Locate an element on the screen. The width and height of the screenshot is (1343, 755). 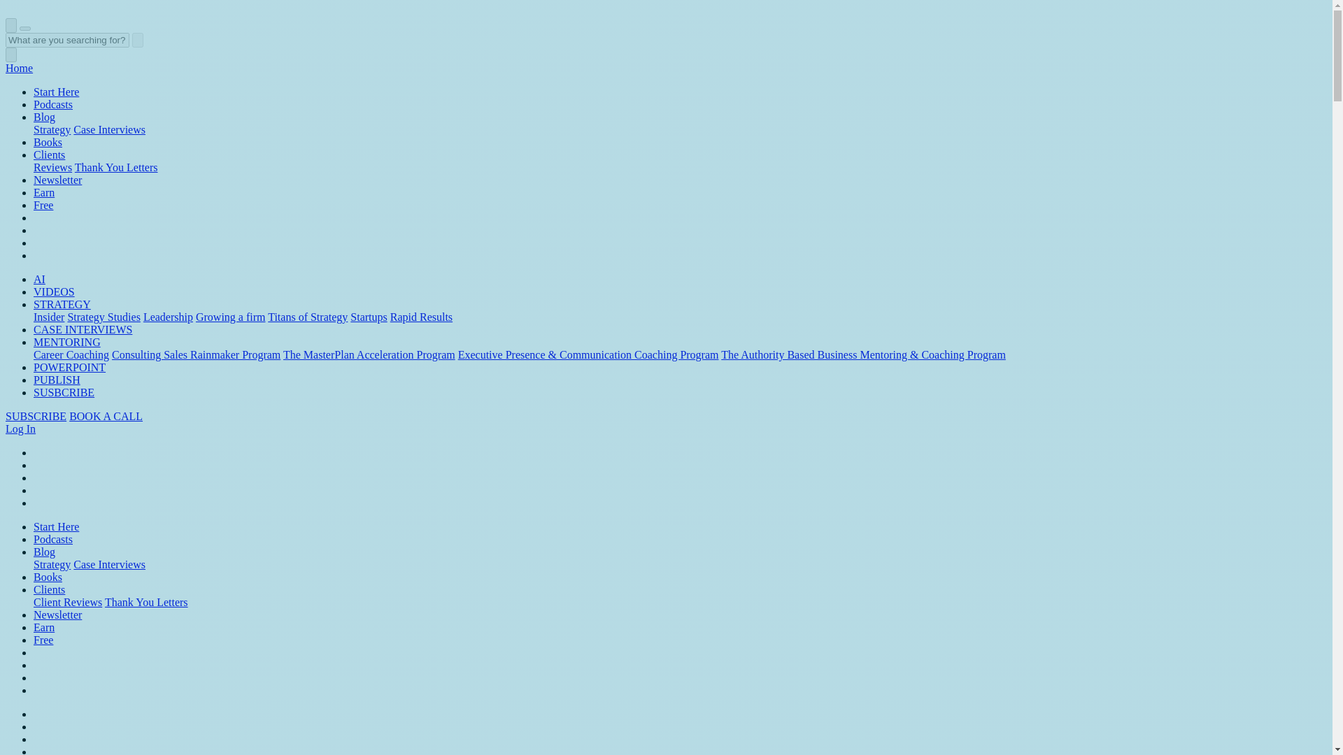
Career Coaching is located at coordinates (71, 354).